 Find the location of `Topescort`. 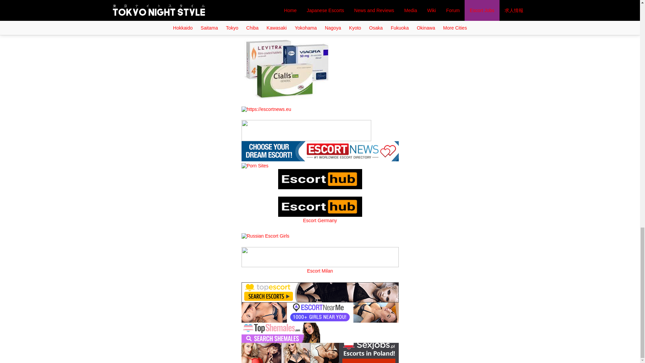

Topescort is located at coordinates (320, 291).